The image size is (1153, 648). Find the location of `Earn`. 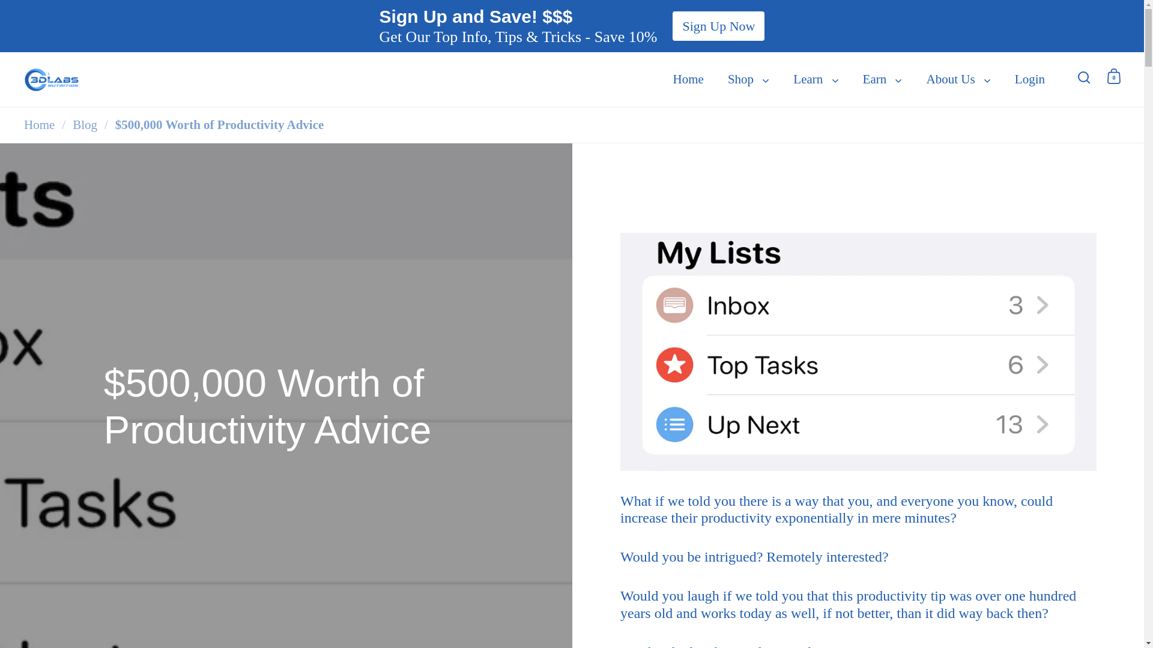

Earn is located at coordinates (882, 79).